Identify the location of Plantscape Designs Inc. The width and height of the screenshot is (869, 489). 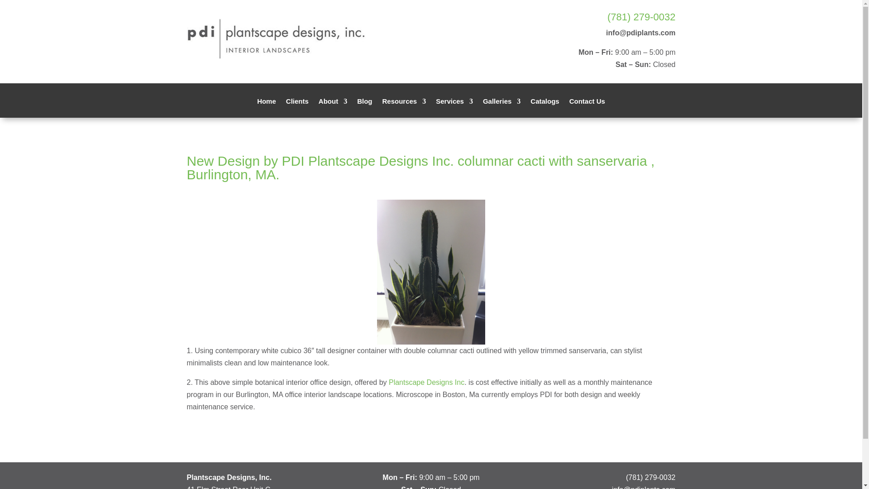
(425, 382).